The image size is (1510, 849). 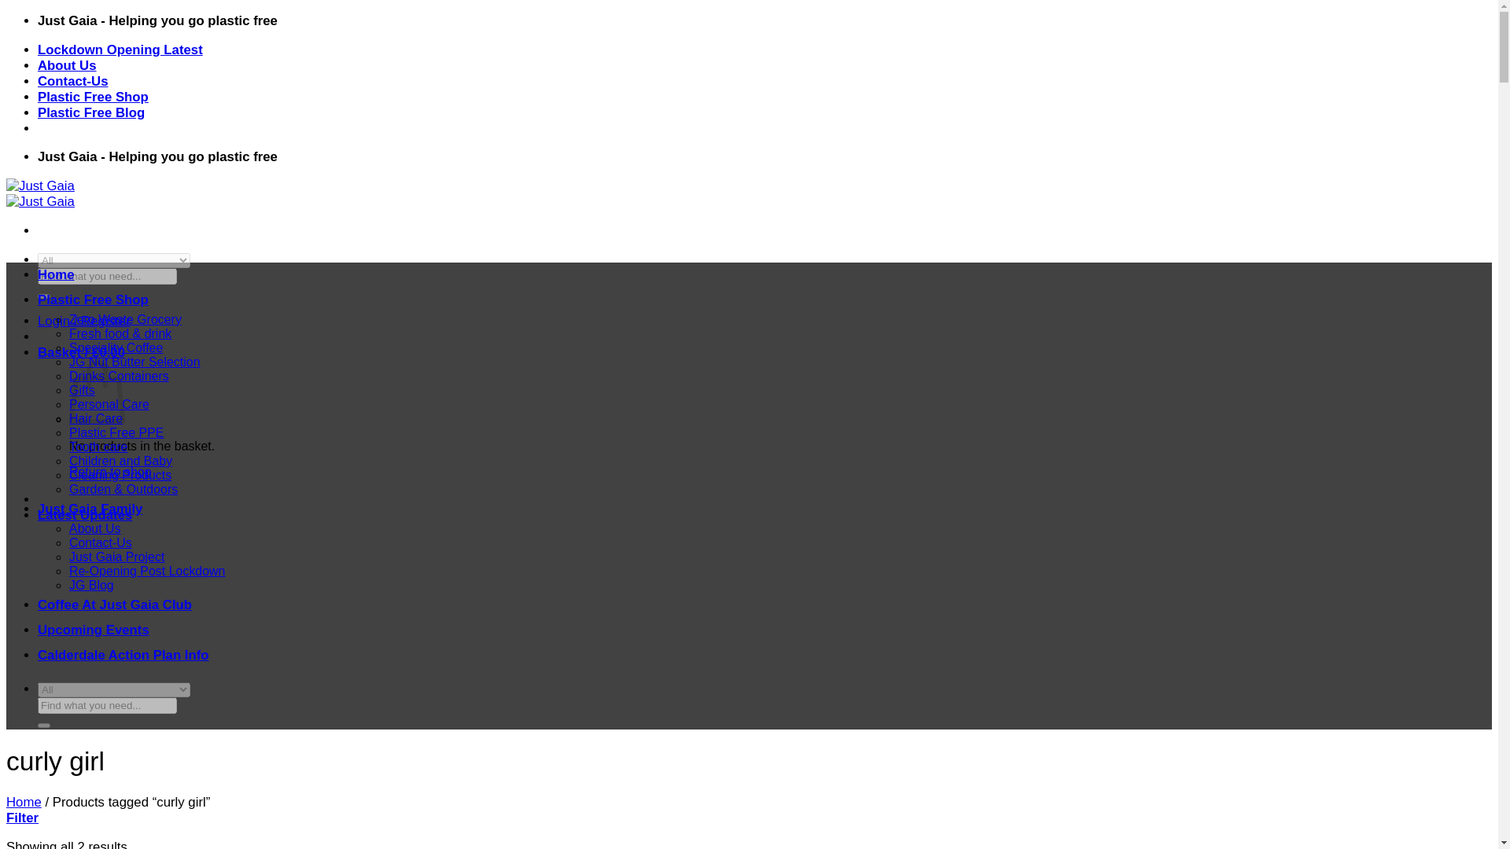 What do you see at coordinates (135, 362) in the screenshot?
I see `JG Nut Butter Selection` at bounding box center [135, 362].